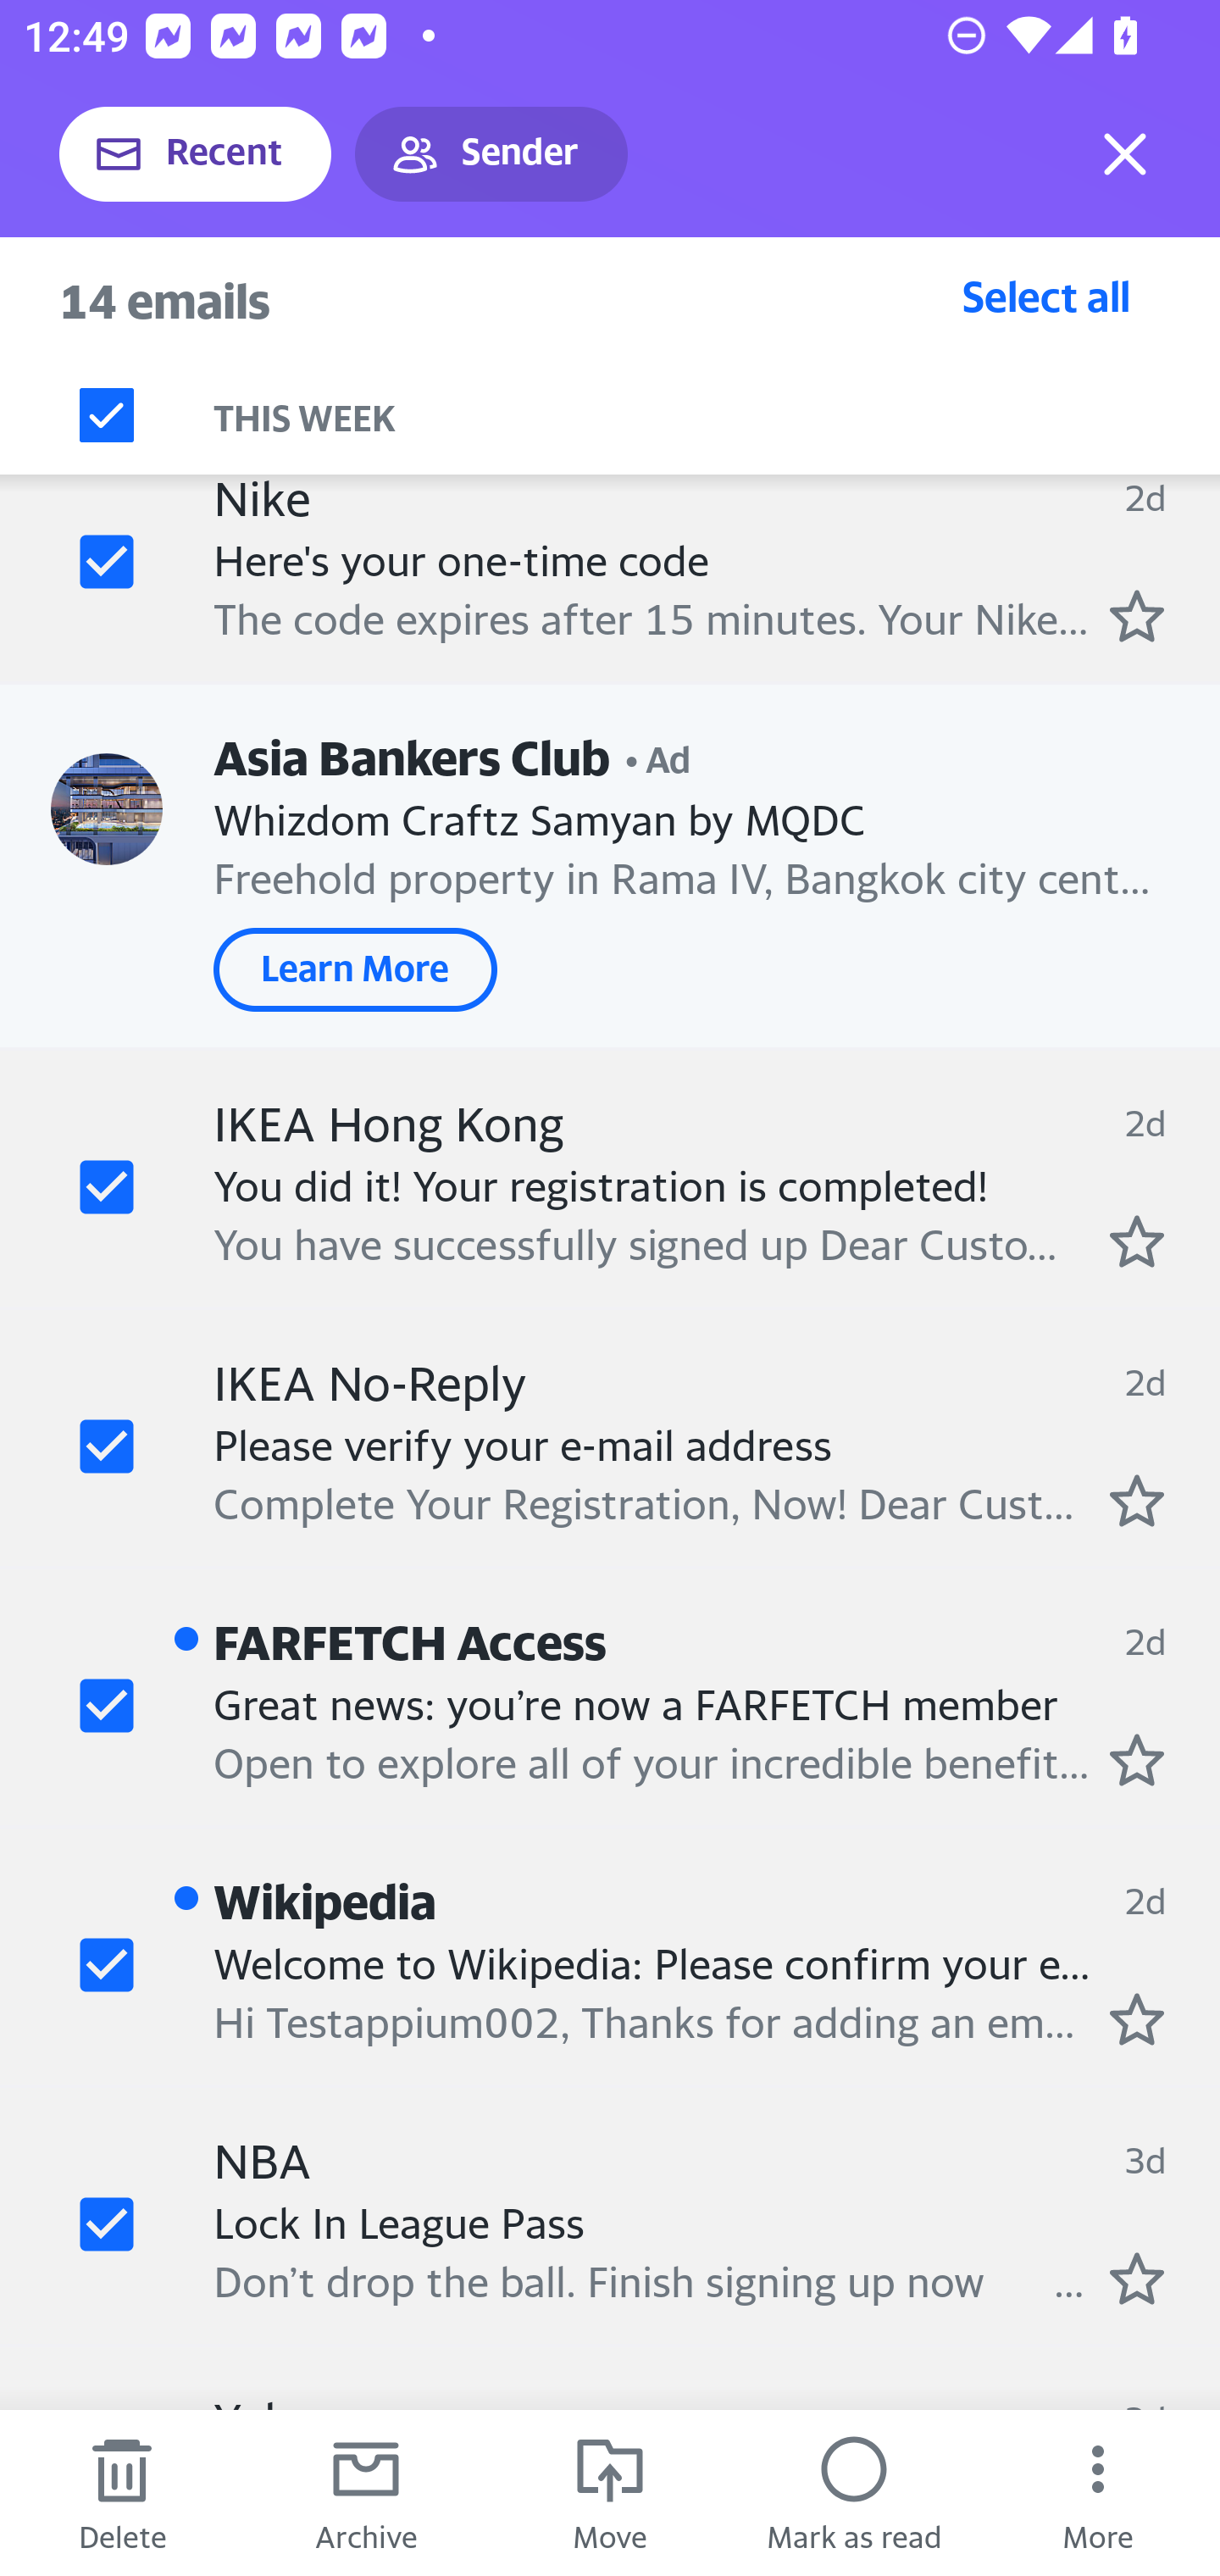 This screenshot has width=1220, height=2576. Describe the element at coordinates (1137, 1500) in the screenshot. I see `Mark as starred.` at that location.